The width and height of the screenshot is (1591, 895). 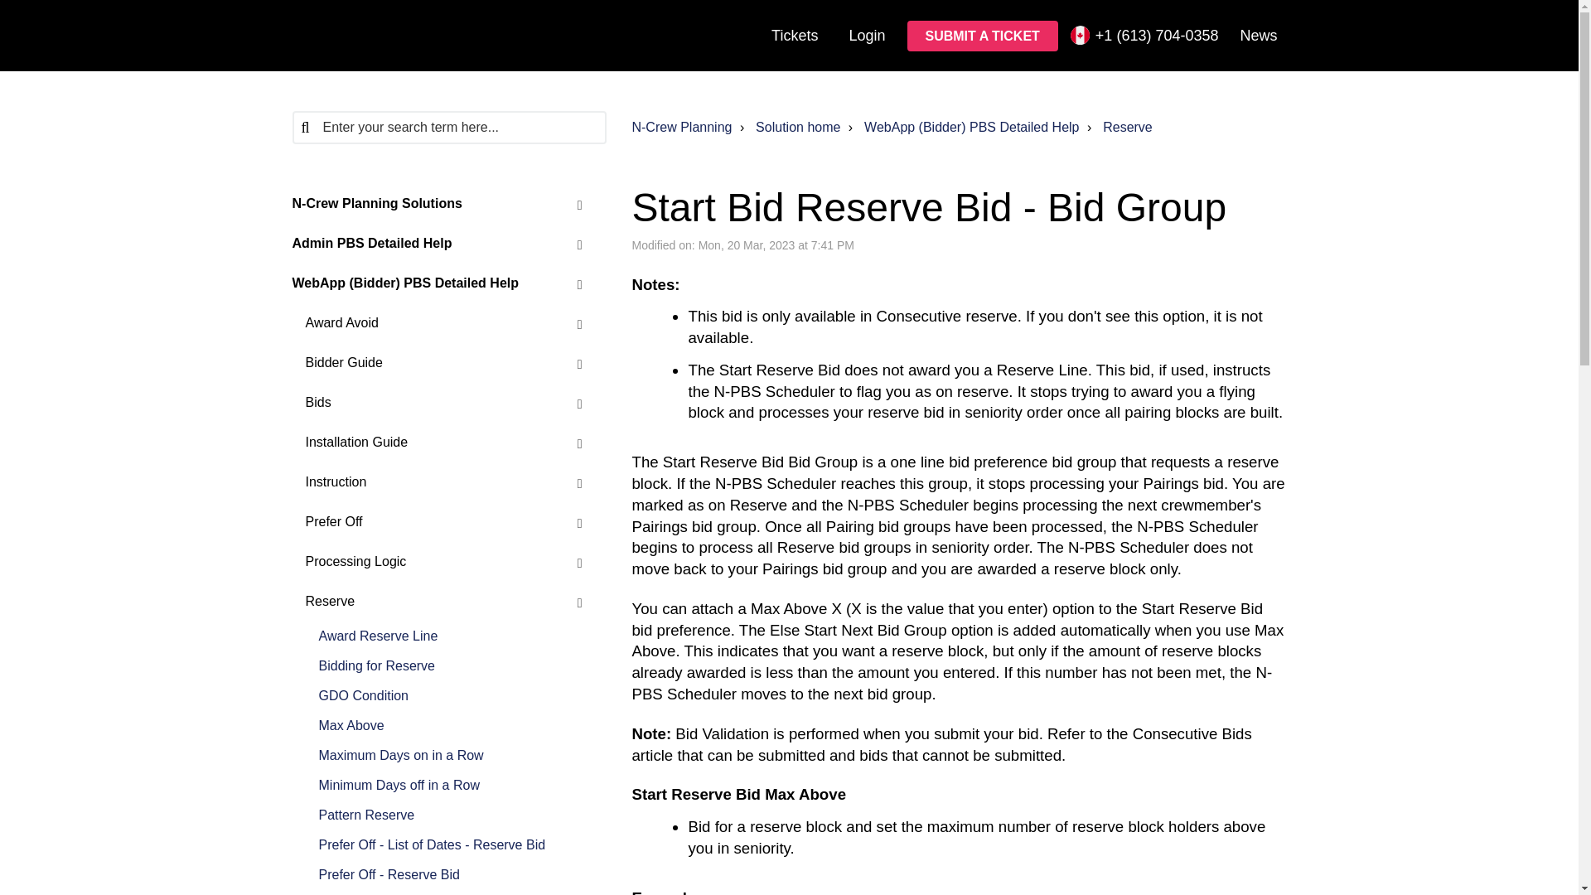 What do you see at coordinates (794, 35) in the screenshot?
I see `Tickets` at bounding box center [794, 35].